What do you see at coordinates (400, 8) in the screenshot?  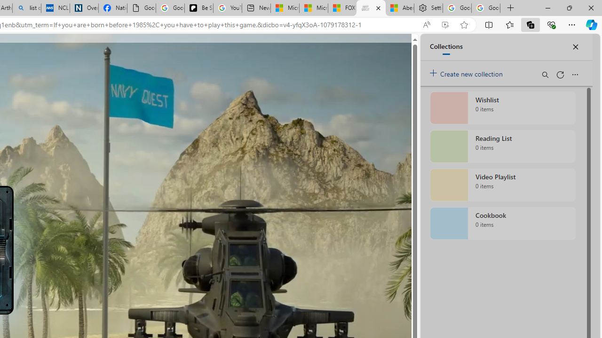 I see `Aberdeen, Hong Kong SAR hourly forecast | Microsoft Weather` at bounding box center [400, 8].